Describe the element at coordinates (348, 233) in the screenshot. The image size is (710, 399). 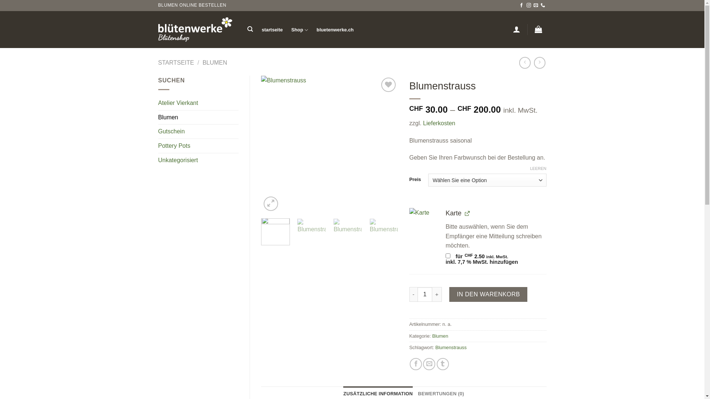
I see `Blumenstrauss` at that location.